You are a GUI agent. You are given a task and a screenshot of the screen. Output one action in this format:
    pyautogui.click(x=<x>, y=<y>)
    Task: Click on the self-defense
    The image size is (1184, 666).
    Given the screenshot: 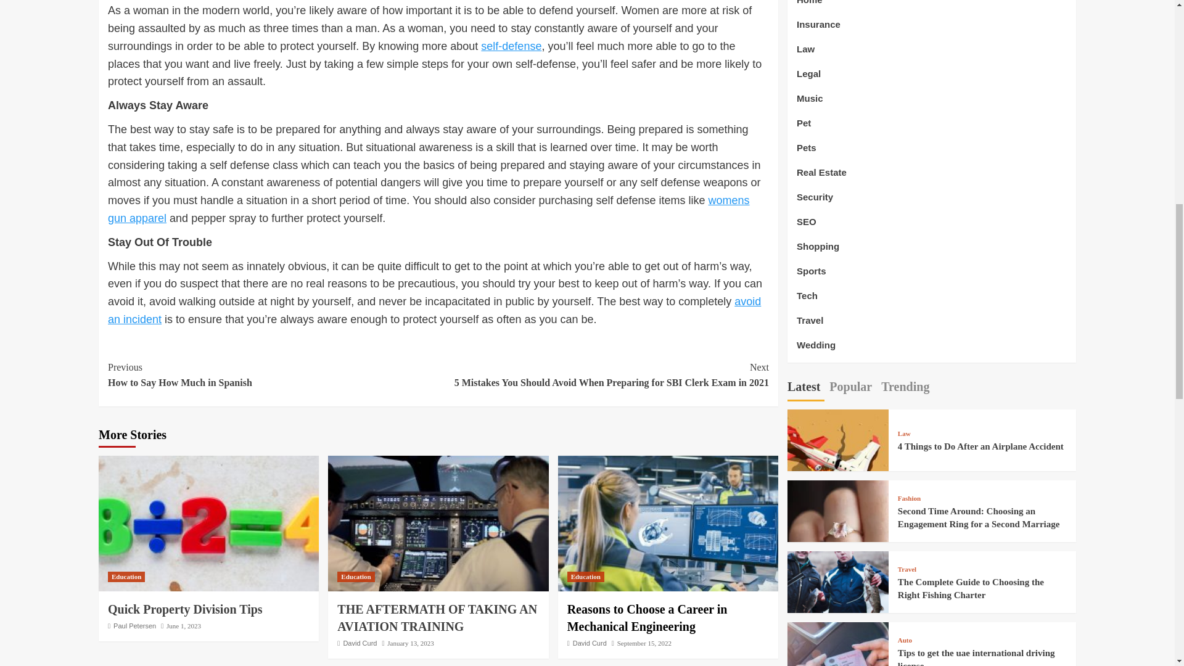 What is the action you would take?
    pyautogui.click(x=511, y=46)
    